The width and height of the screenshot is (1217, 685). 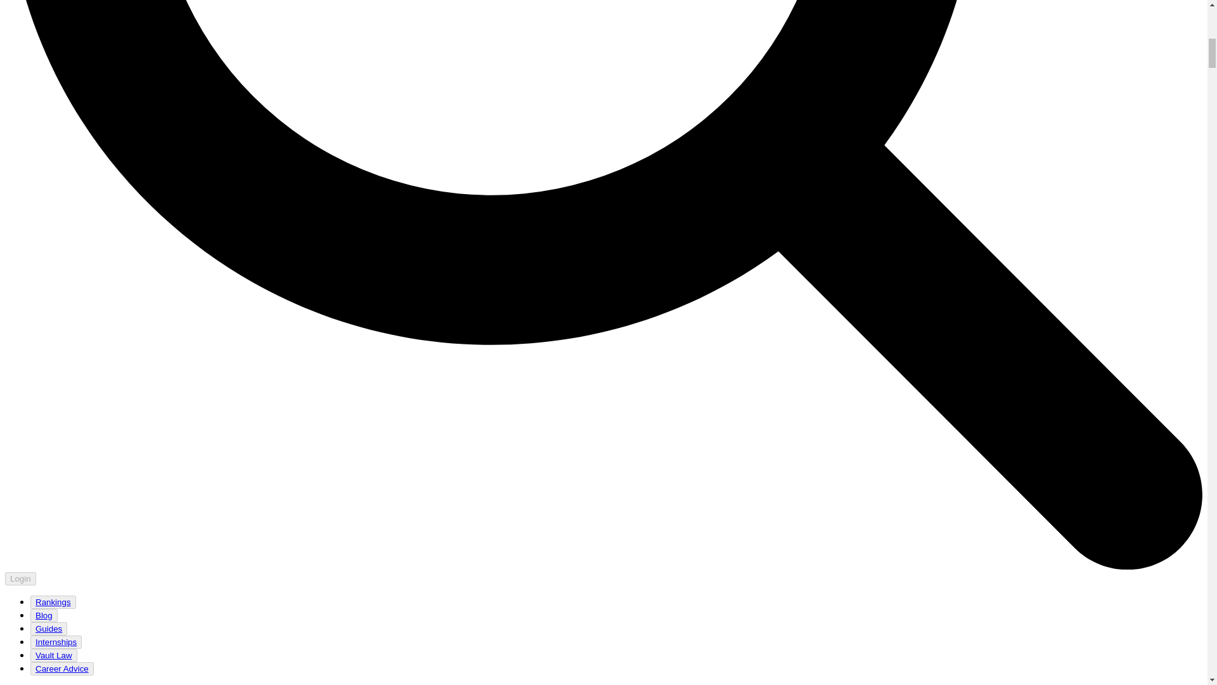 I want to click on Rankings, so click(x=53, y=602).